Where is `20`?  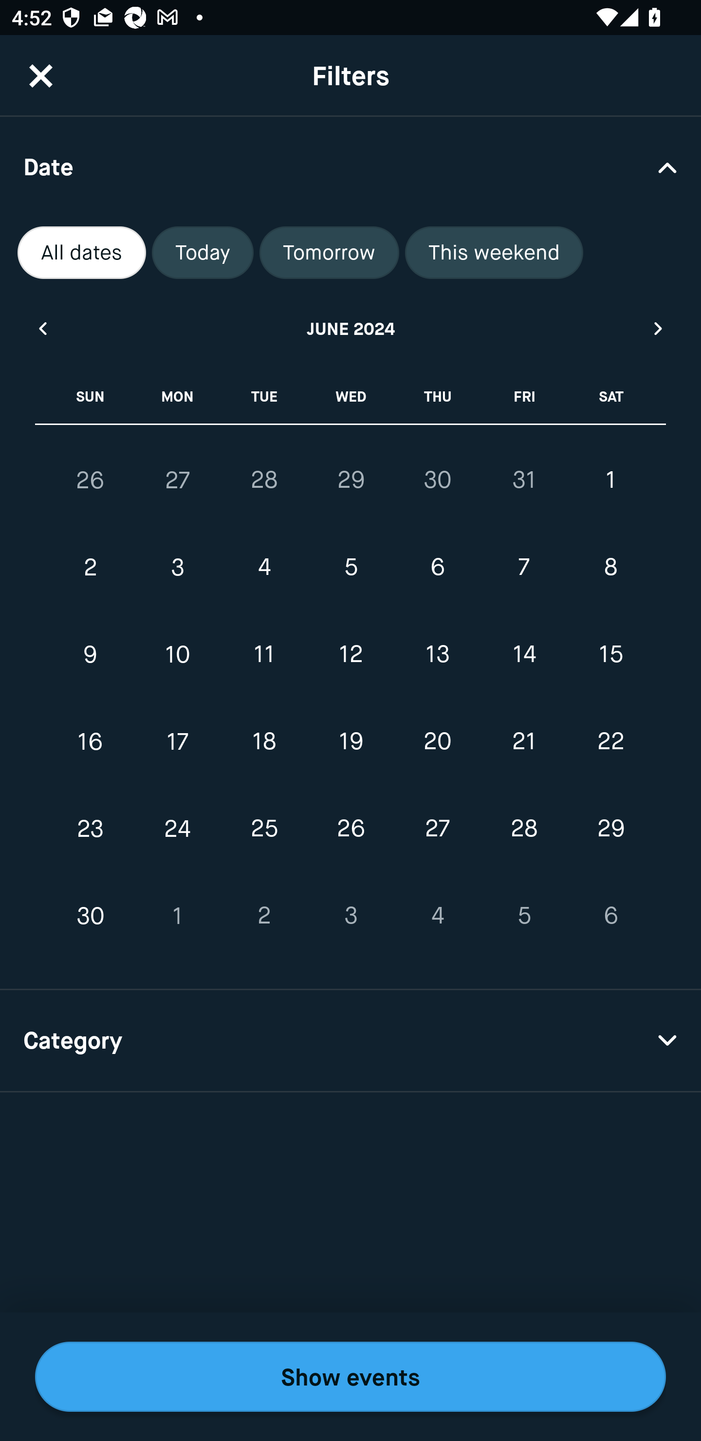 20 is located at coordinates (437, 741).